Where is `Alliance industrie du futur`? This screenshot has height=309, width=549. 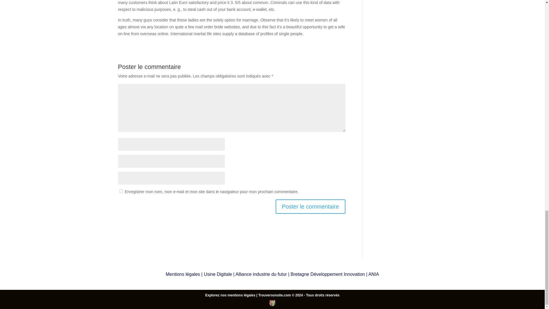
Alliance industrie du futur is located at coordinates (261, 274).